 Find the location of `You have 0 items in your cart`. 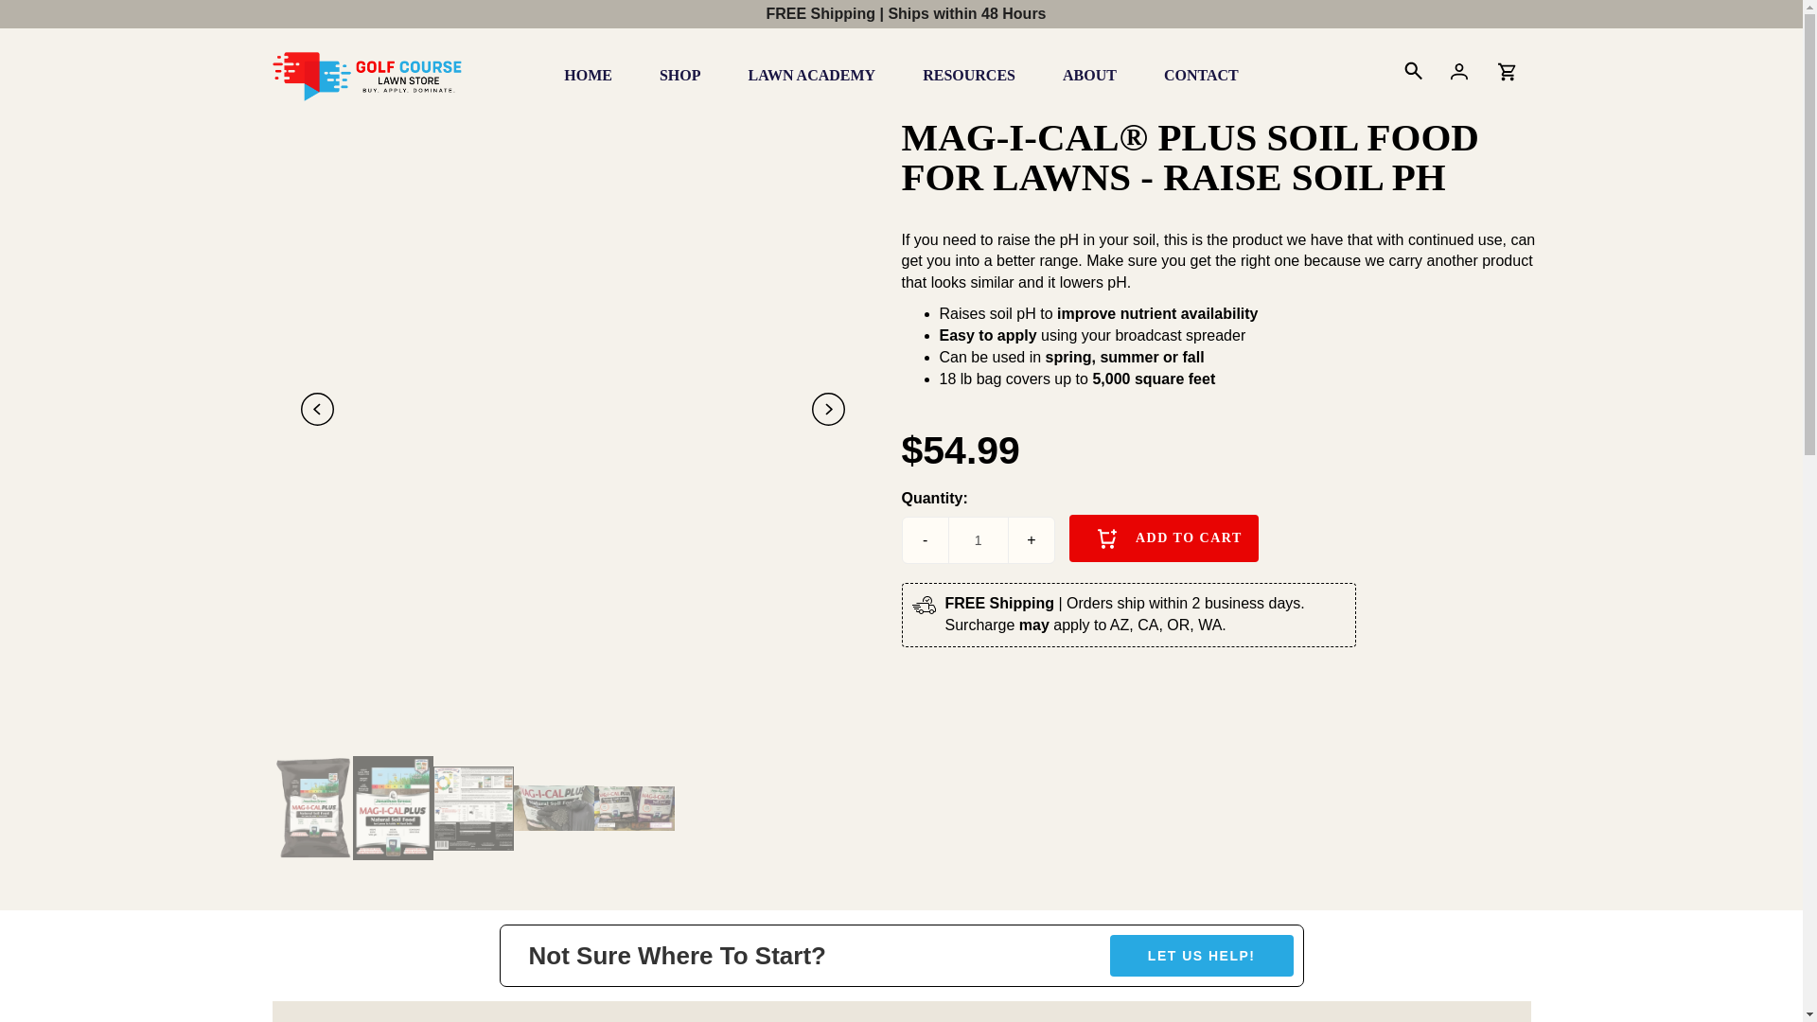

You have 0 items in your cart is located at coordinates (1507, 74).